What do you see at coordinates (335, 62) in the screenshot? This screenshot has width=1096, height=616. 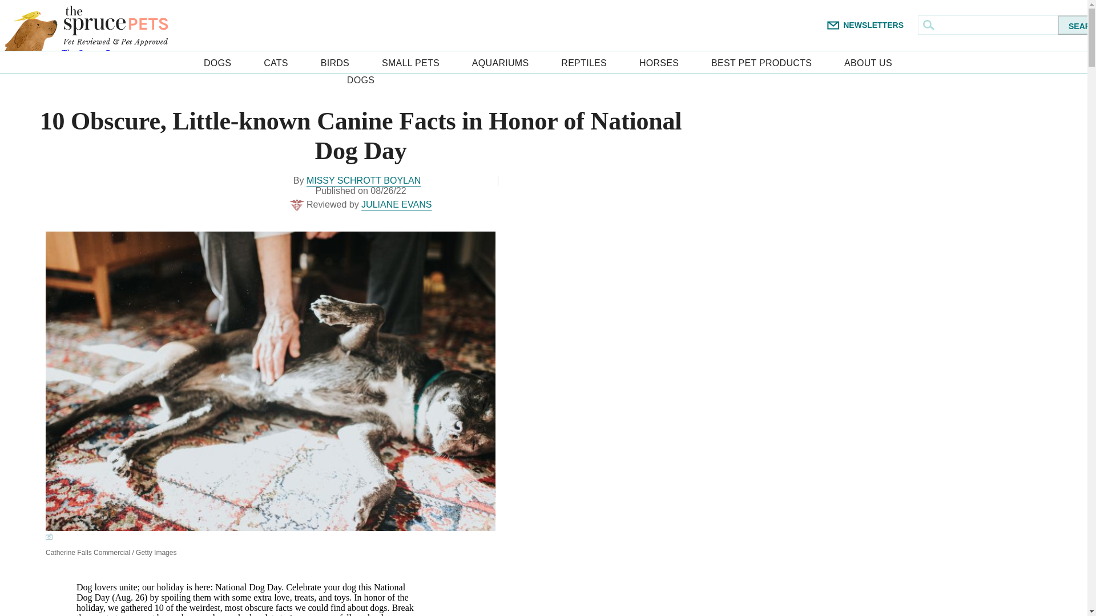 I see `BIRDS` at bounding box center [335, 62].